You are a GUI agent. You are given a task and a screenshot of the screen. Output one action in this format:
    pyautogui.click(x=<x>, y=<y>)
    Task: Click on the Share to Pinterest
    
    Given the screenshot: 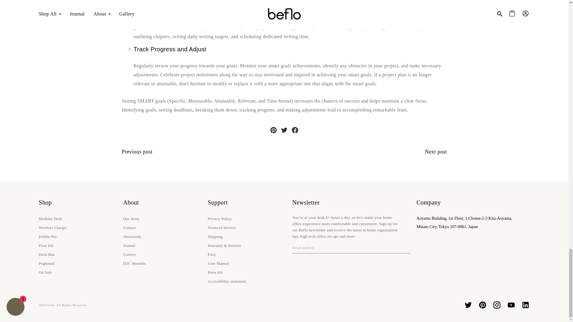 What is the action you would take?
    pyautogui.click(x=273, y=130)
    